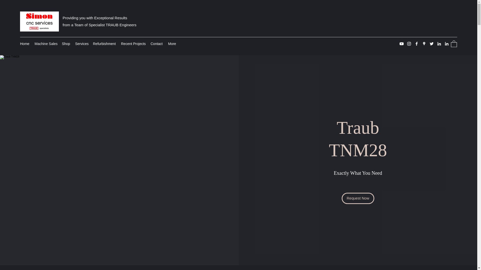  What do you see at coordinates (133, 43) in the screenshot?
I see `Recent Projects` at bounding box center [133, 43].